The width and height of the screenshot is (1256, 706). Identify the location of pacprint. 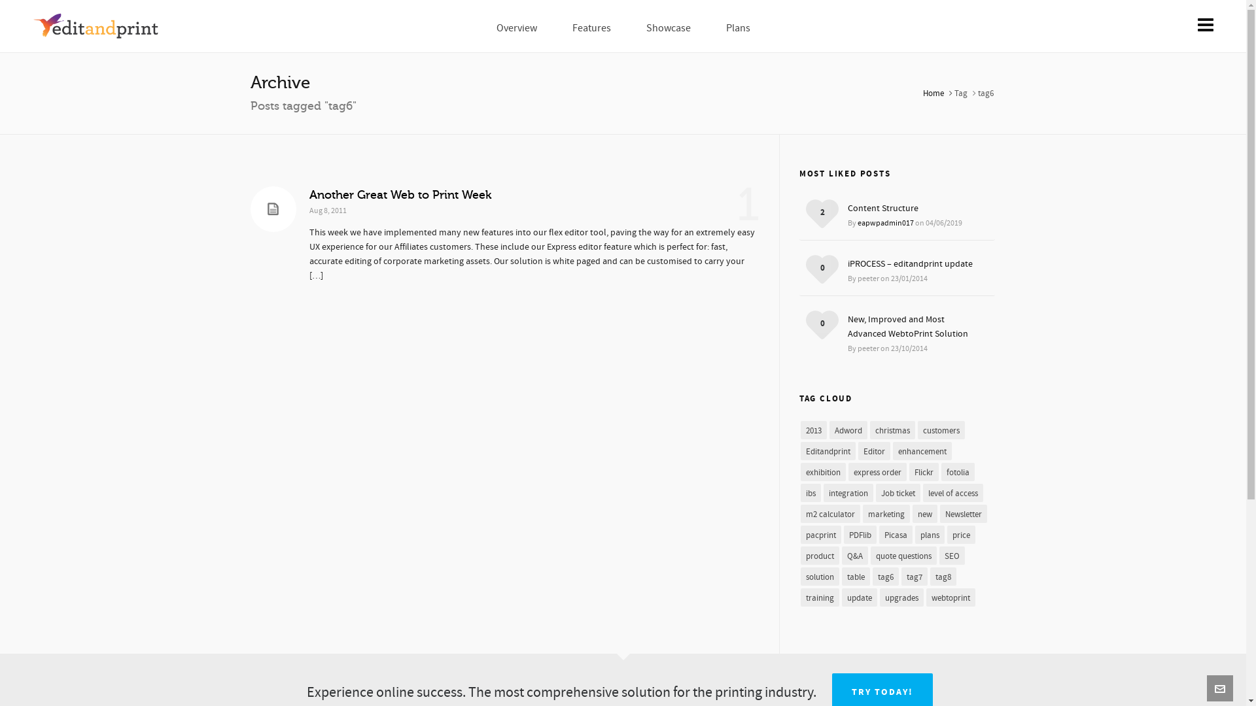
(821, 535).